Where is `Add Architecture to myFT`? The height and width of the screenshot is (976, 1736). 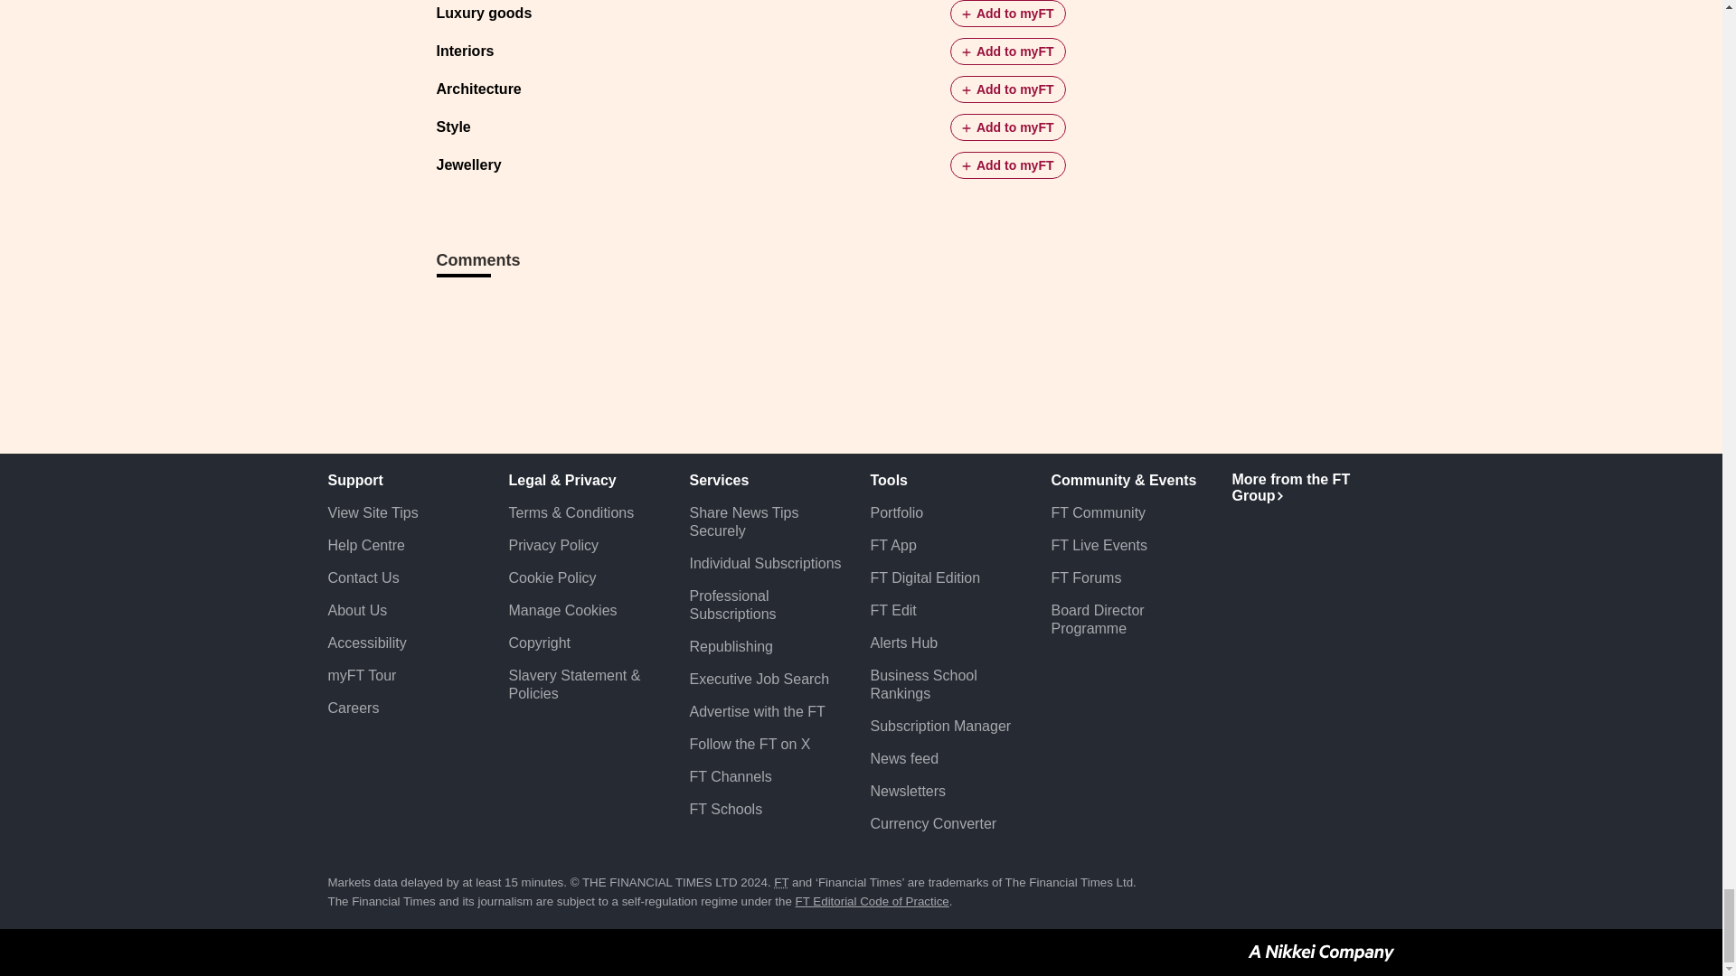
Add Architecture to myFT is located at coordinates (1007, 89).